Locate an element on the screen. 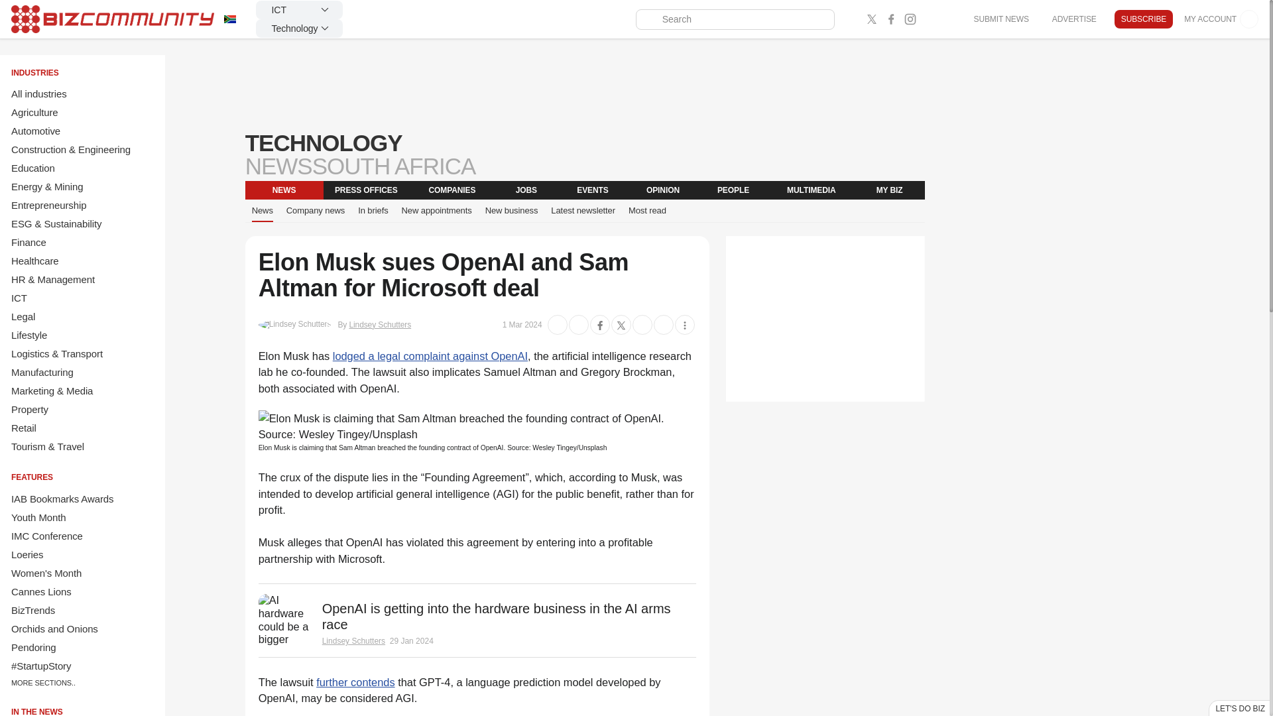 The image size is (1273, 716). Bizcommunity linked is located at coordinates (853, 19).